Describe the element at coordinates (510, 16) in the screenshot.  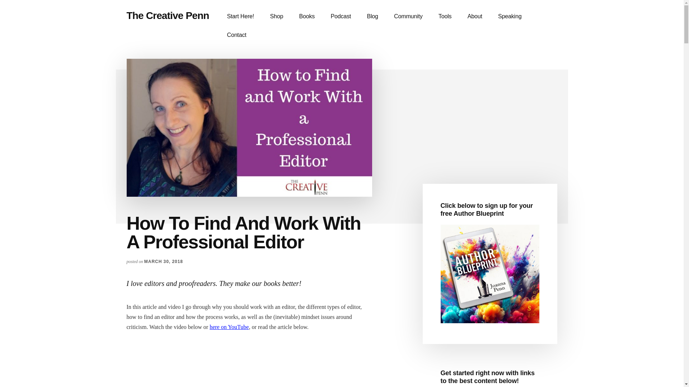
I see `Speaking` at that location.